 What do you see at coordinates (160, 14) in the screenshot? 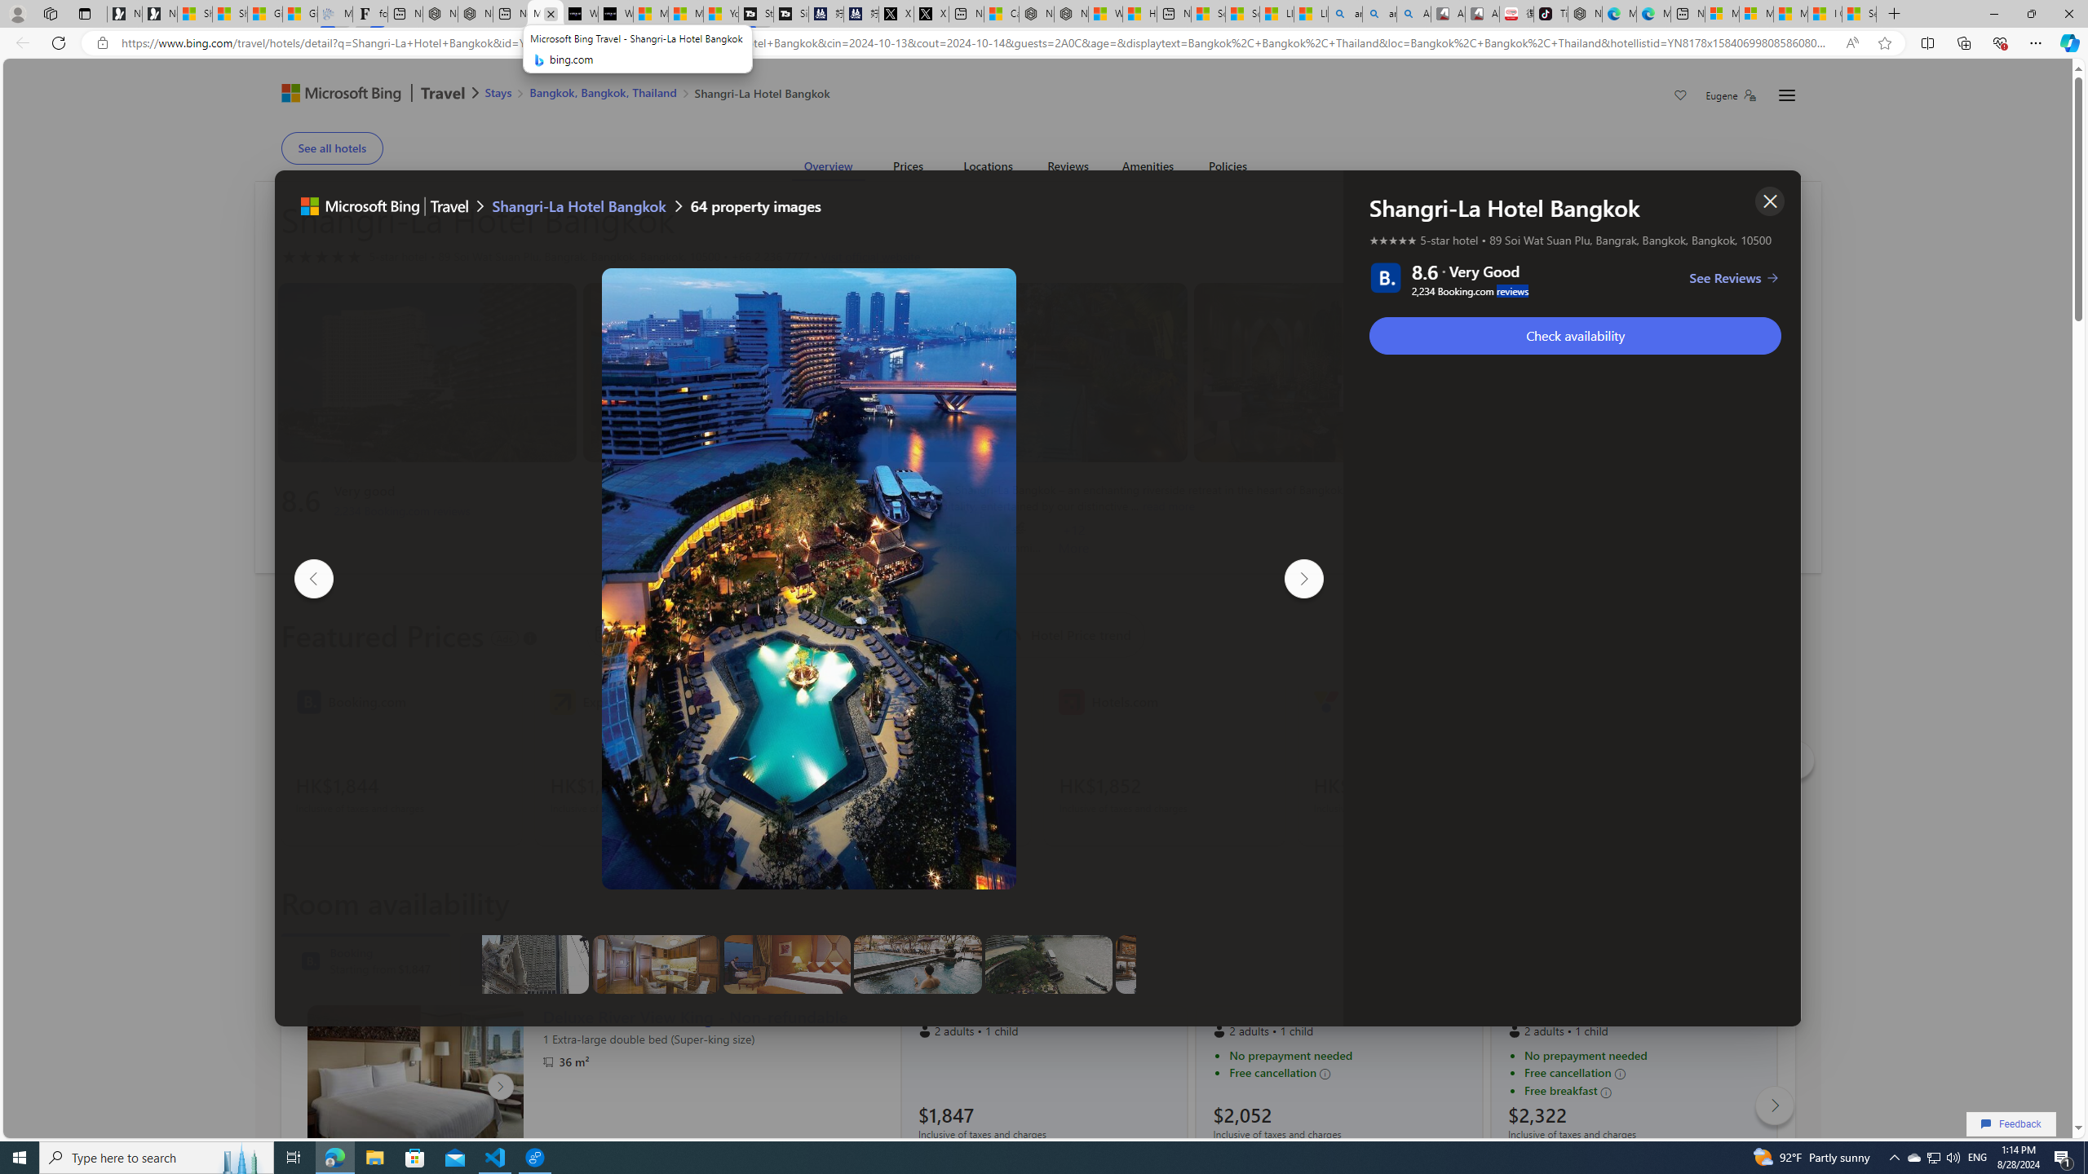
I see `Newsletter Sign Up` at bounding box center [160, 14].